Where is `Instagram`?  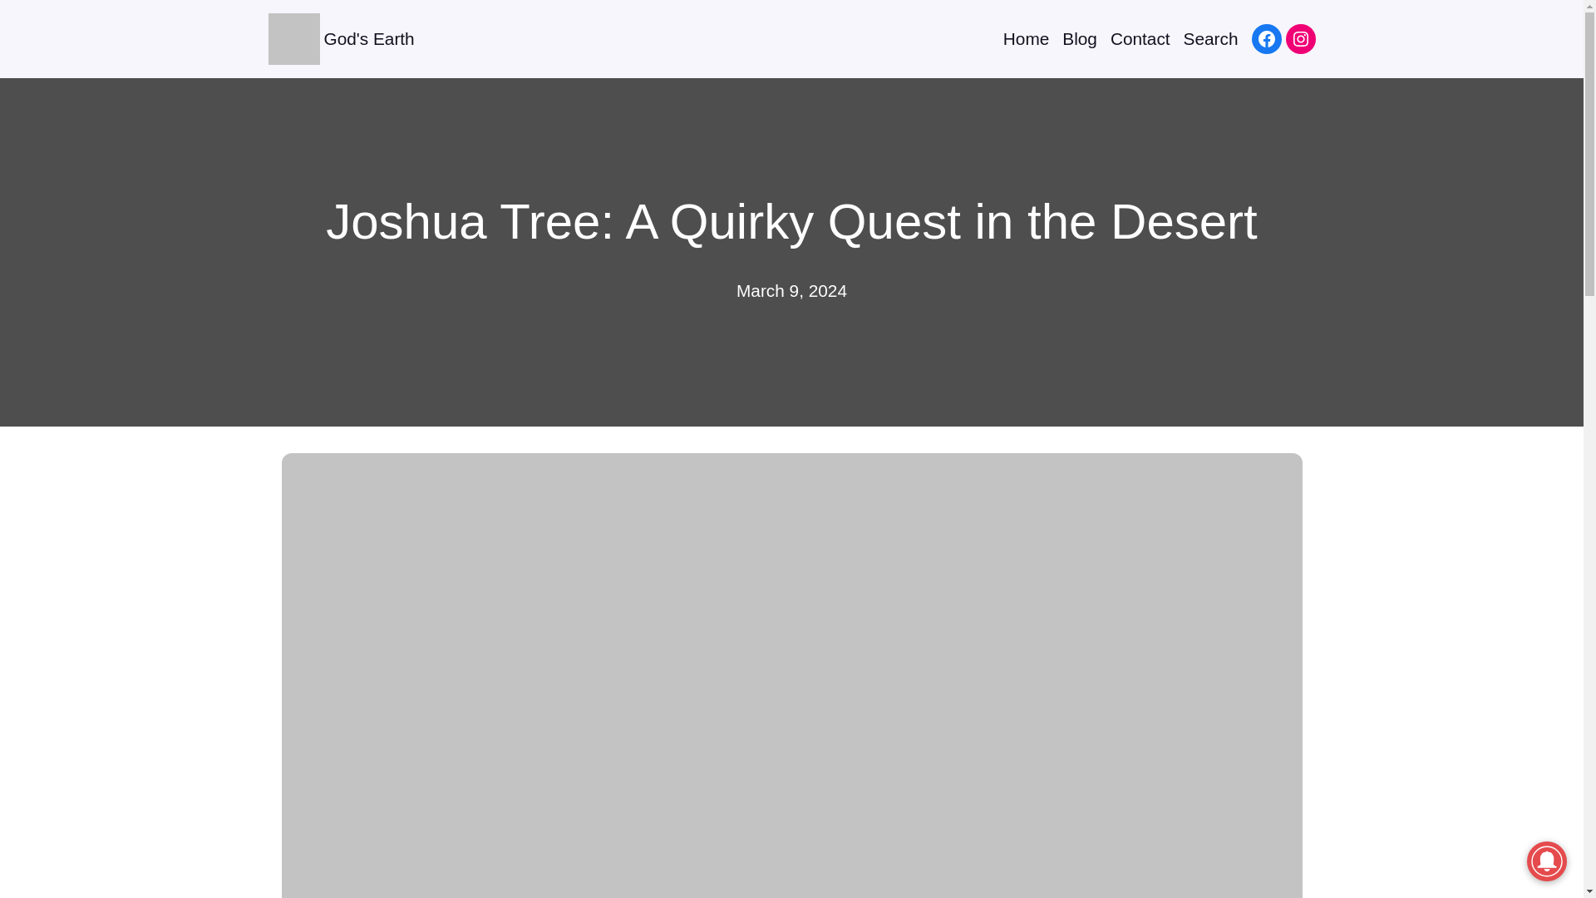
Instagram is located at coordinates (1300, 38).